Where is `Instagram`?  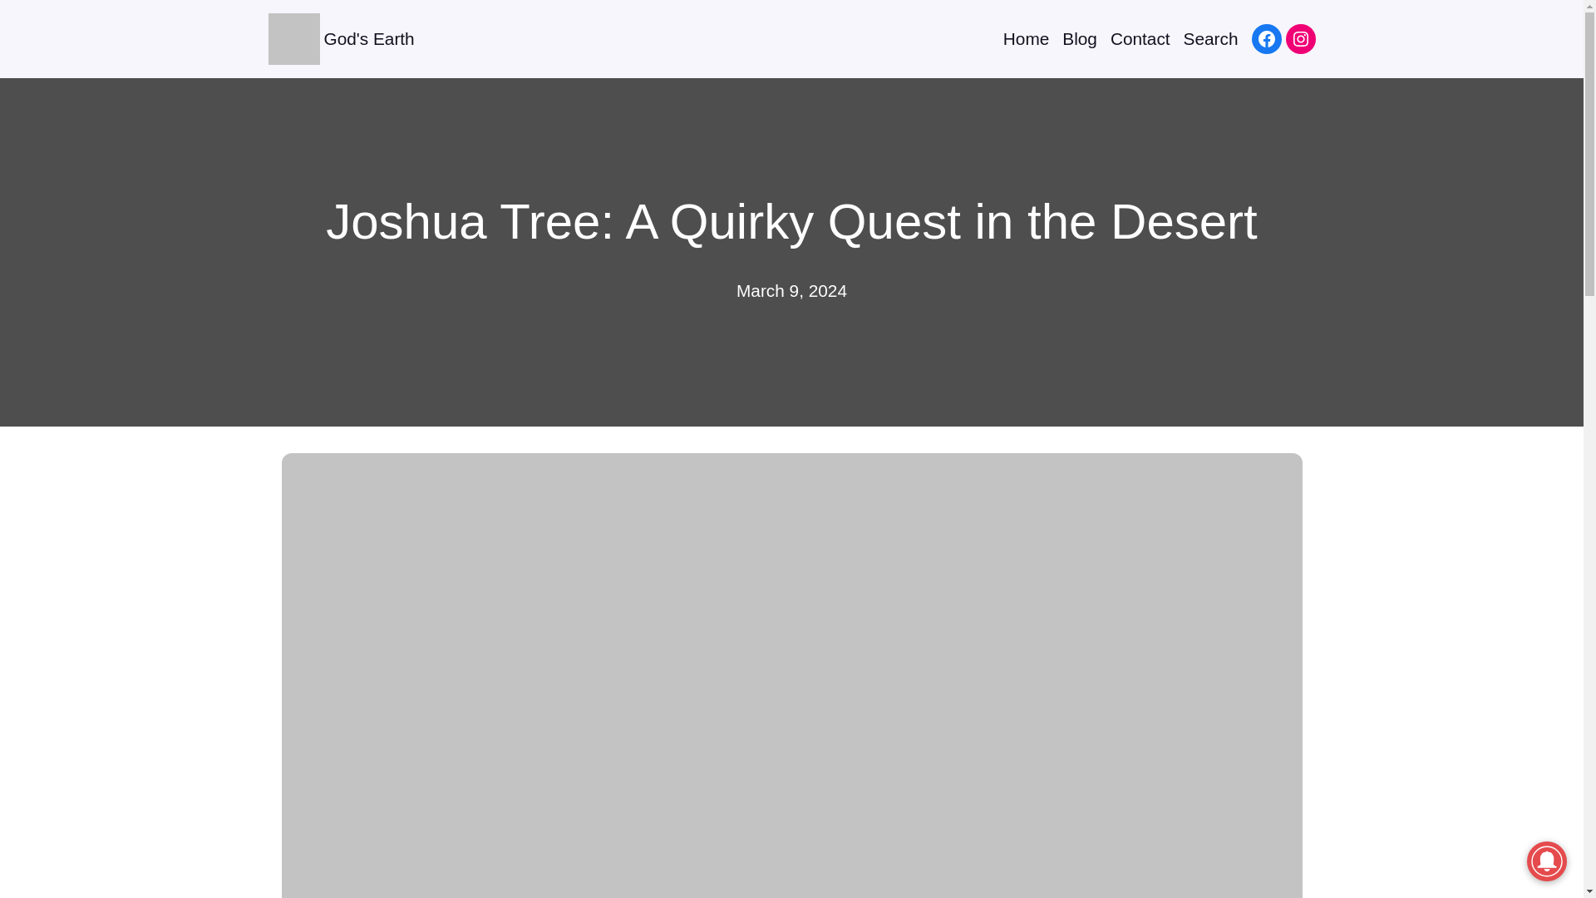
Instagram is located at coordinates (1300, 38).